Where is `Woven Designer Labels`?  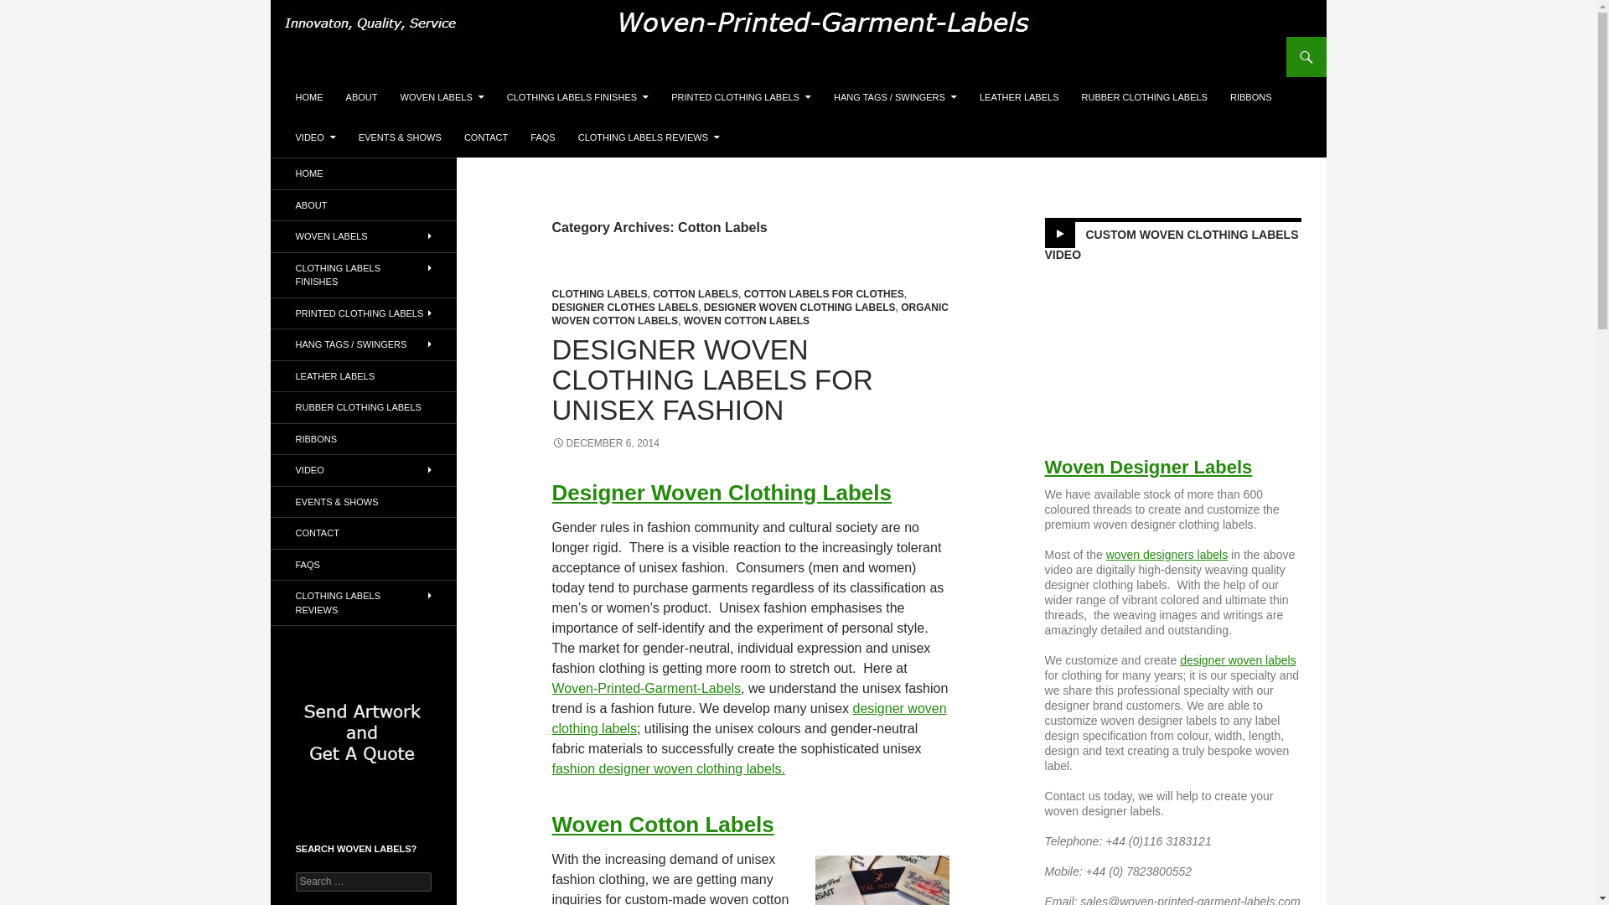
Woven Designer Labels is located at coordinates (1148, 468).